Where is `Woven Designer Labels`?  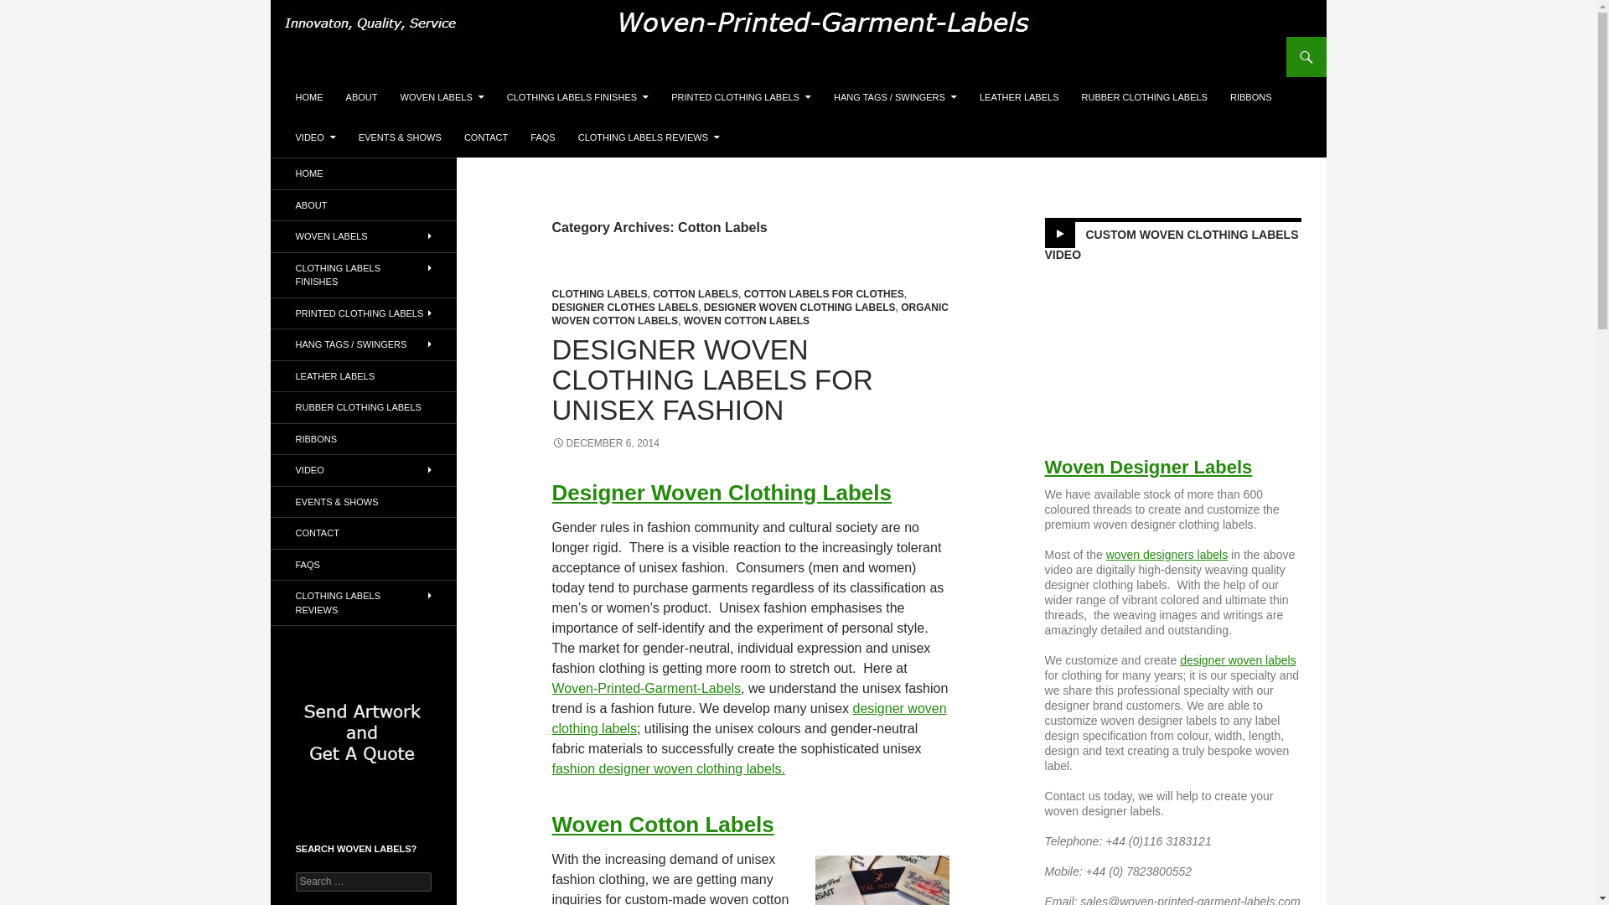
Woven Designer Labels is located at coordinates (1148, 468).